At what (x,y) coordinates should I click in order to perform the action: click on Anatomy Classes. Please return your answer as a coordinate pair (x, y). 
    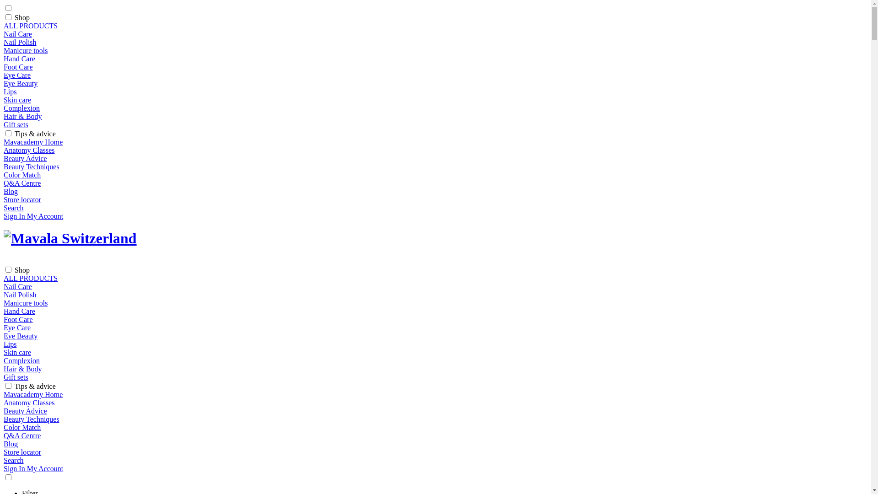
    Looking at the image, I should click on (29, 403).